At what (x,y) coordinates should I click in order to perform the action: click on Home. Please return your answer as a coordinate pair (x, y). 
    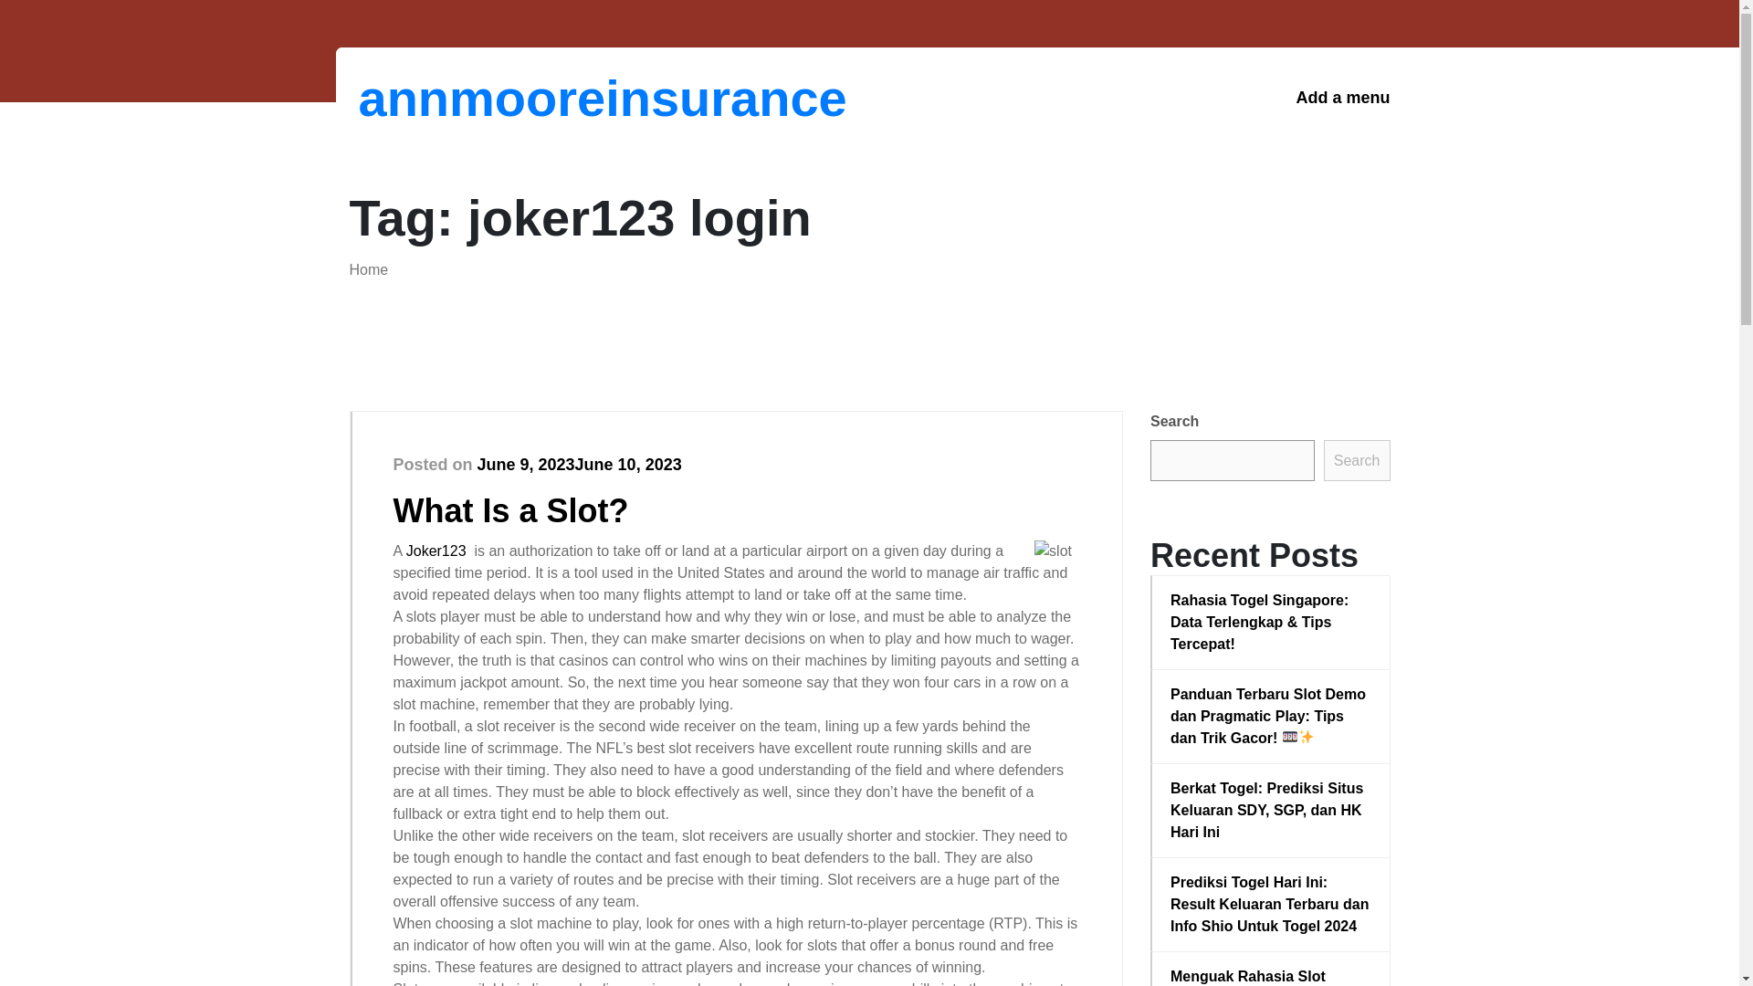
    Looking at the image, I should click on (368, 269).